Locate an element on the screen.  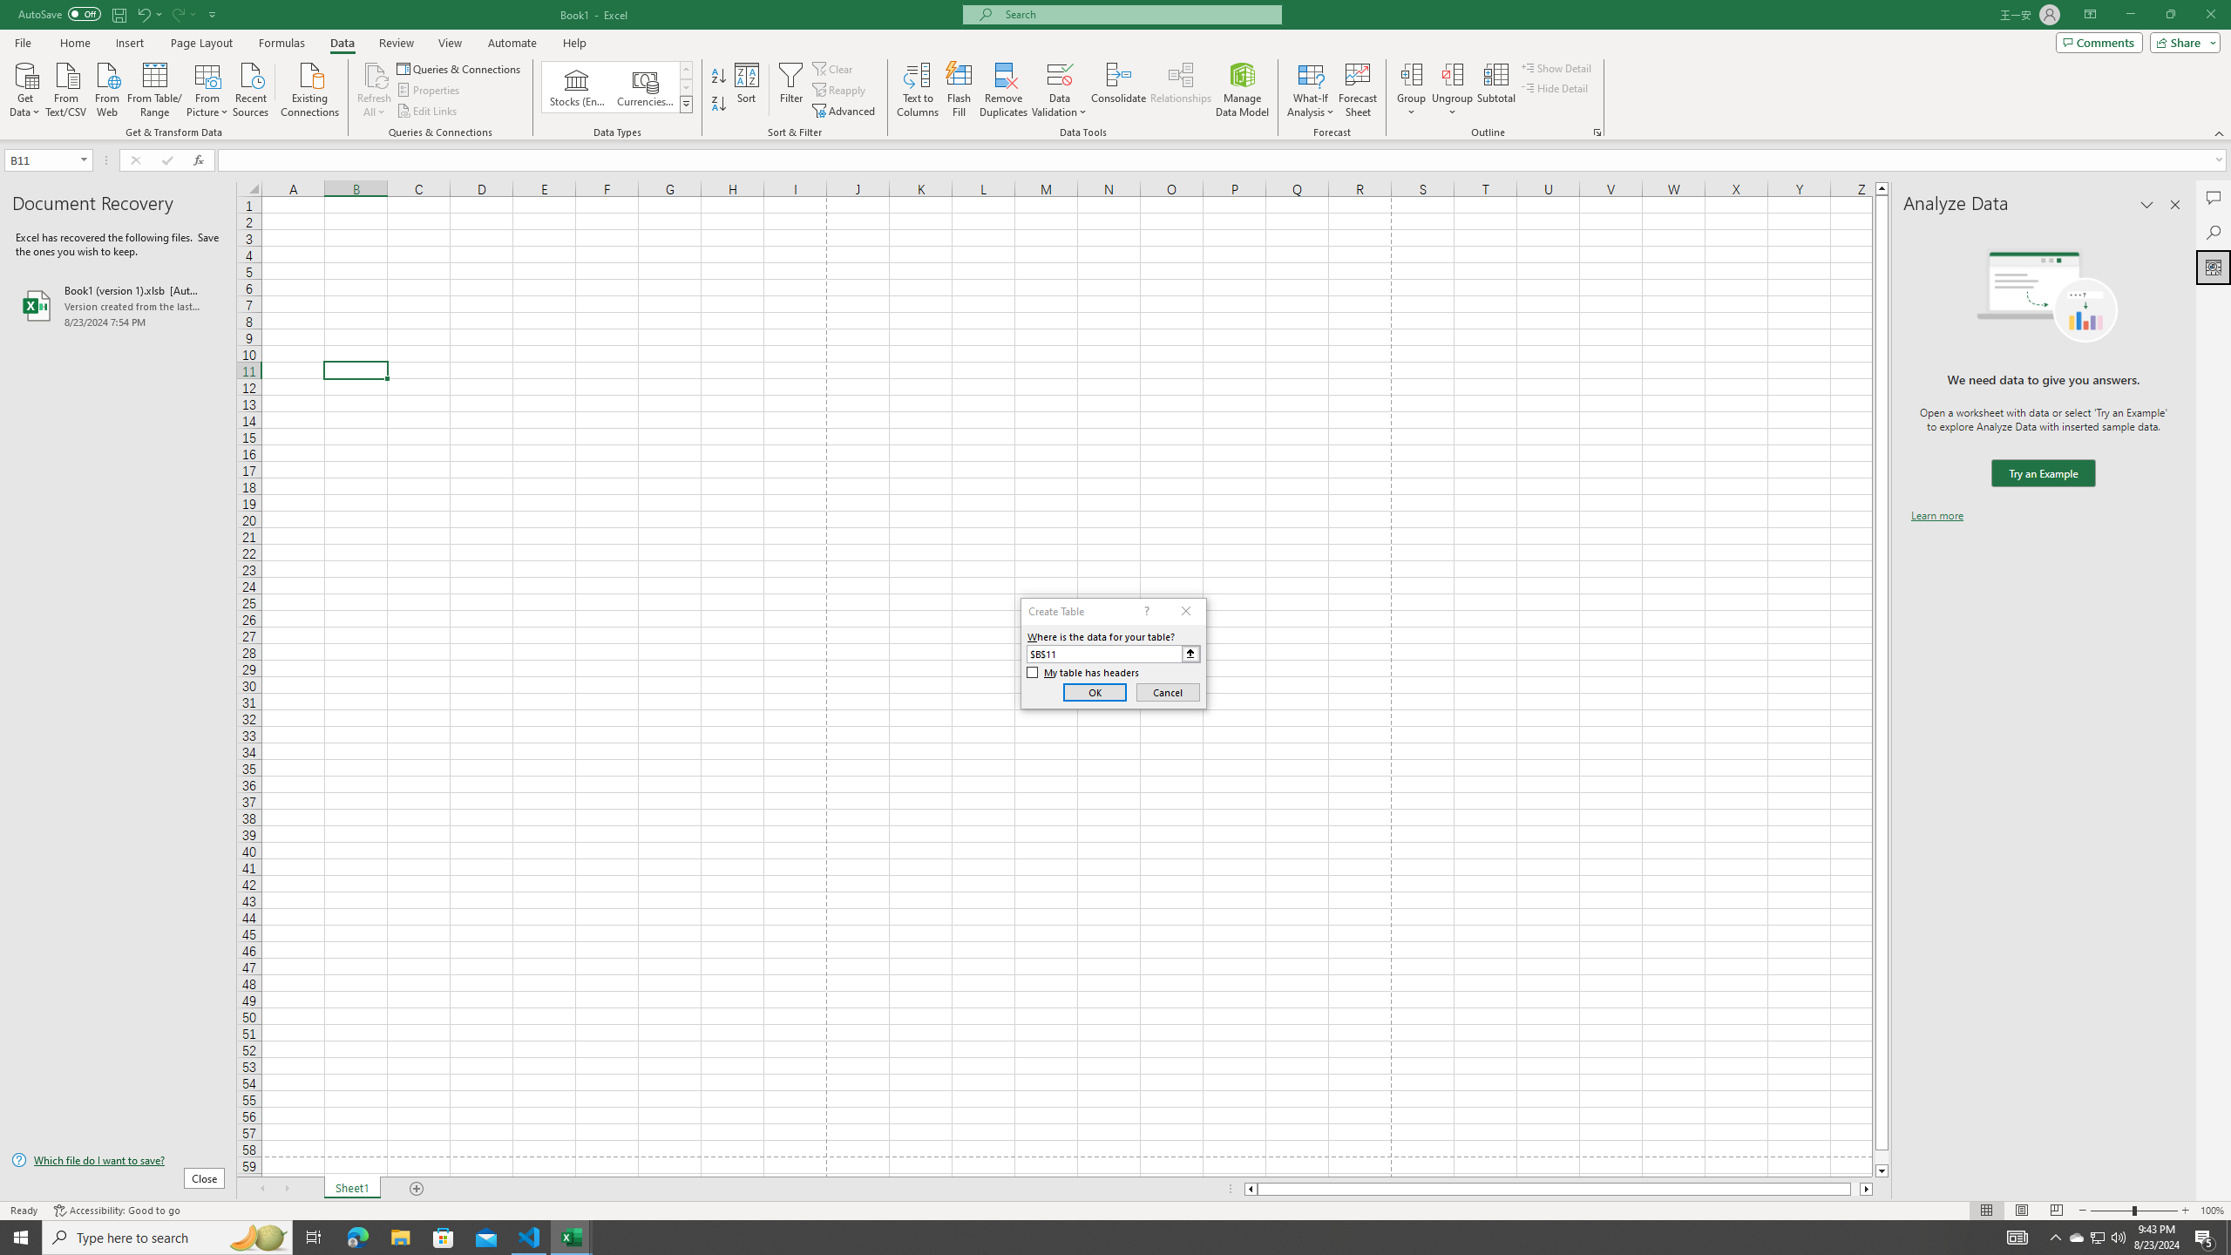
Get Data is located at coordinates (25, 88).